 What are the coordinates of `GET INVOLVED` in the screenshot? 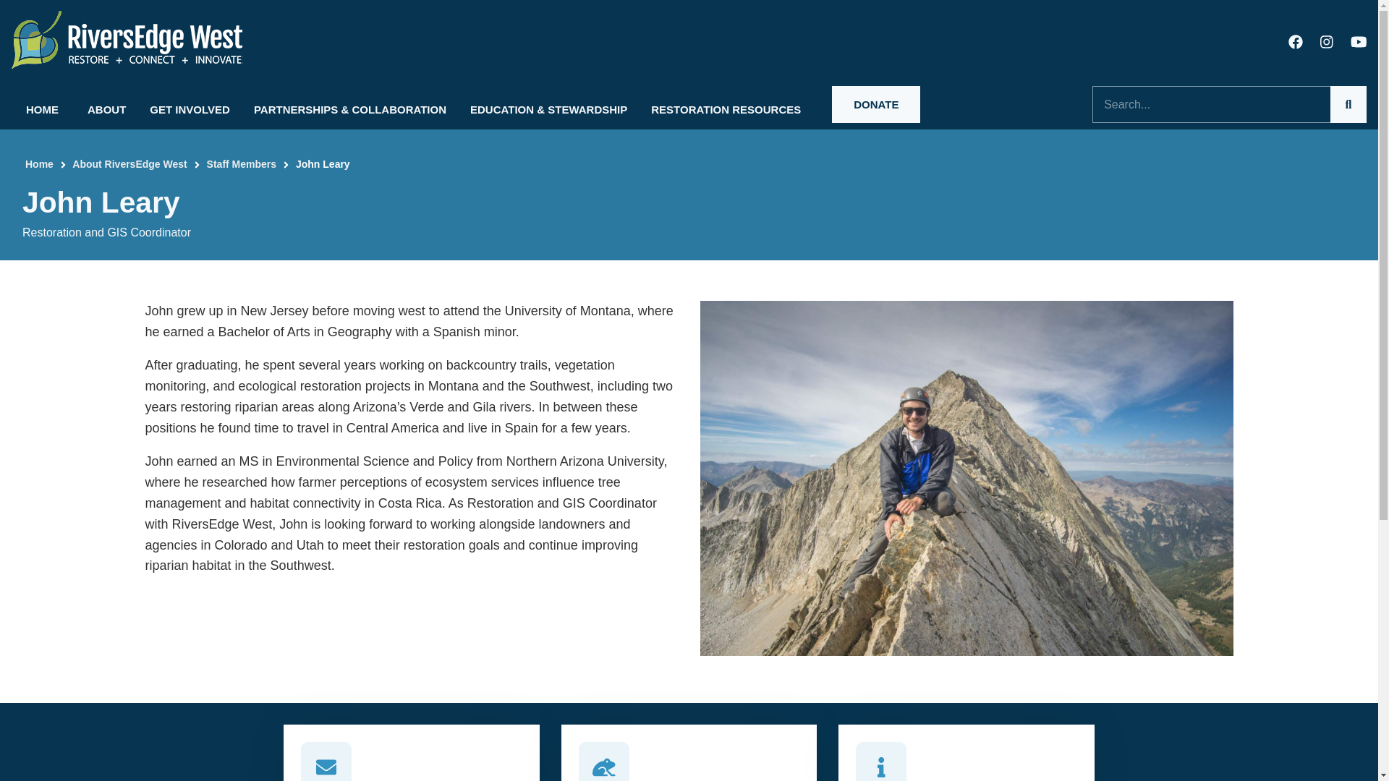 It's located at (187, 104).